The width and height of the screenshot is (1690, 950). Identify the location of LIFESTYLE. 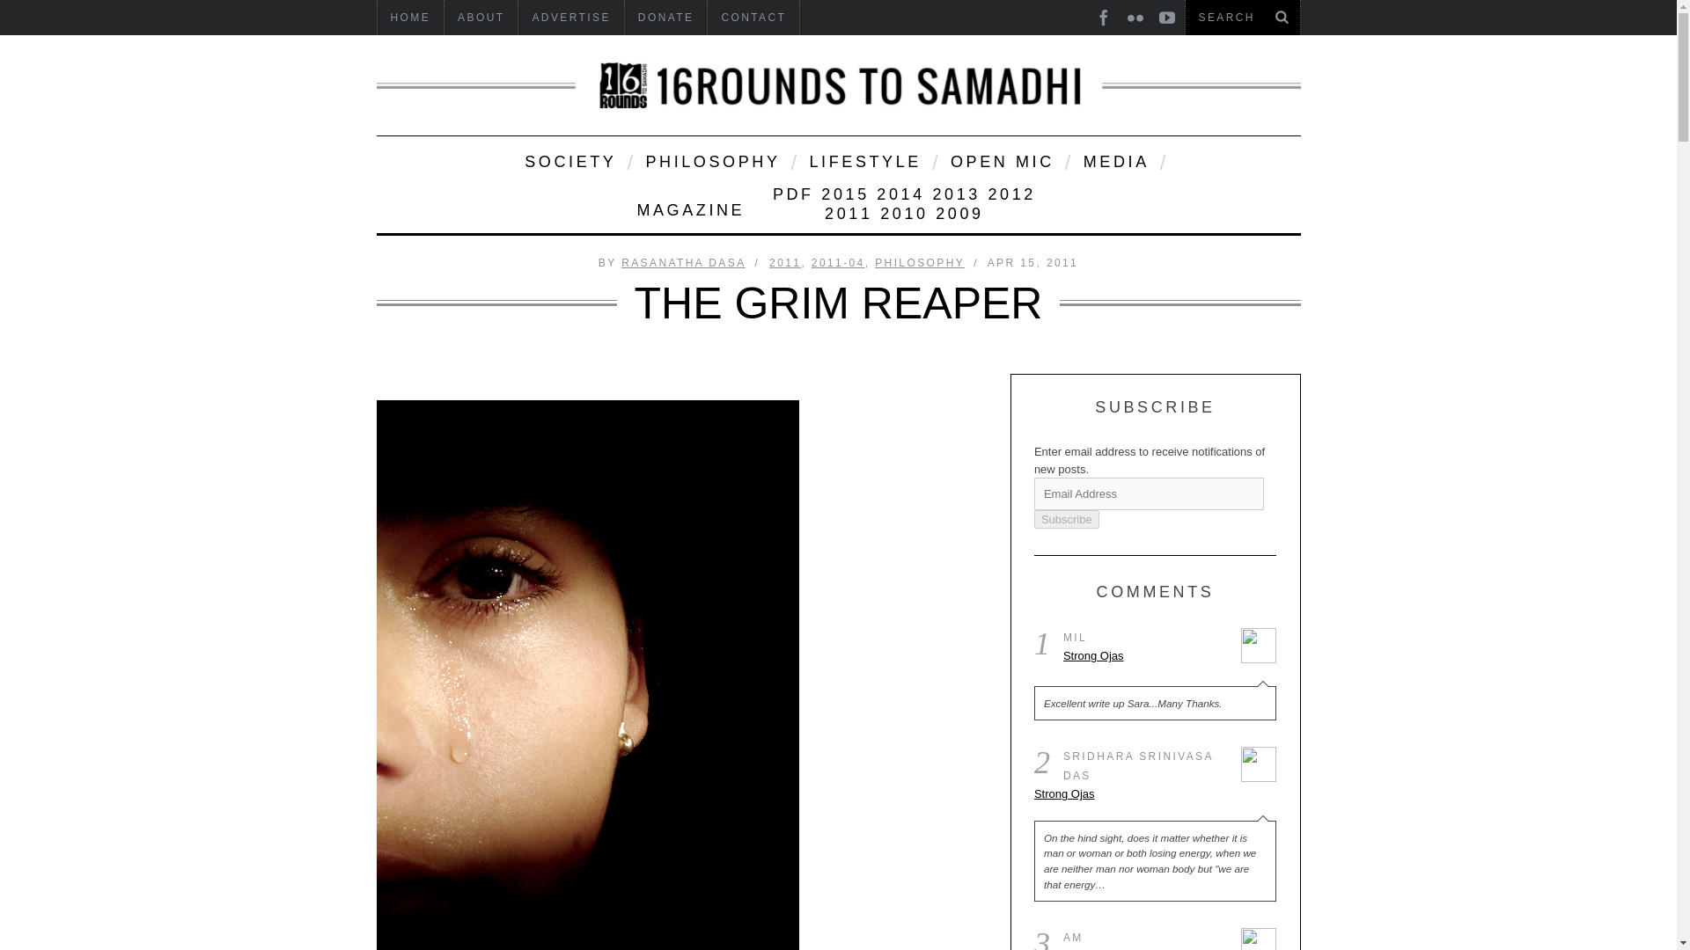
(863, 160).